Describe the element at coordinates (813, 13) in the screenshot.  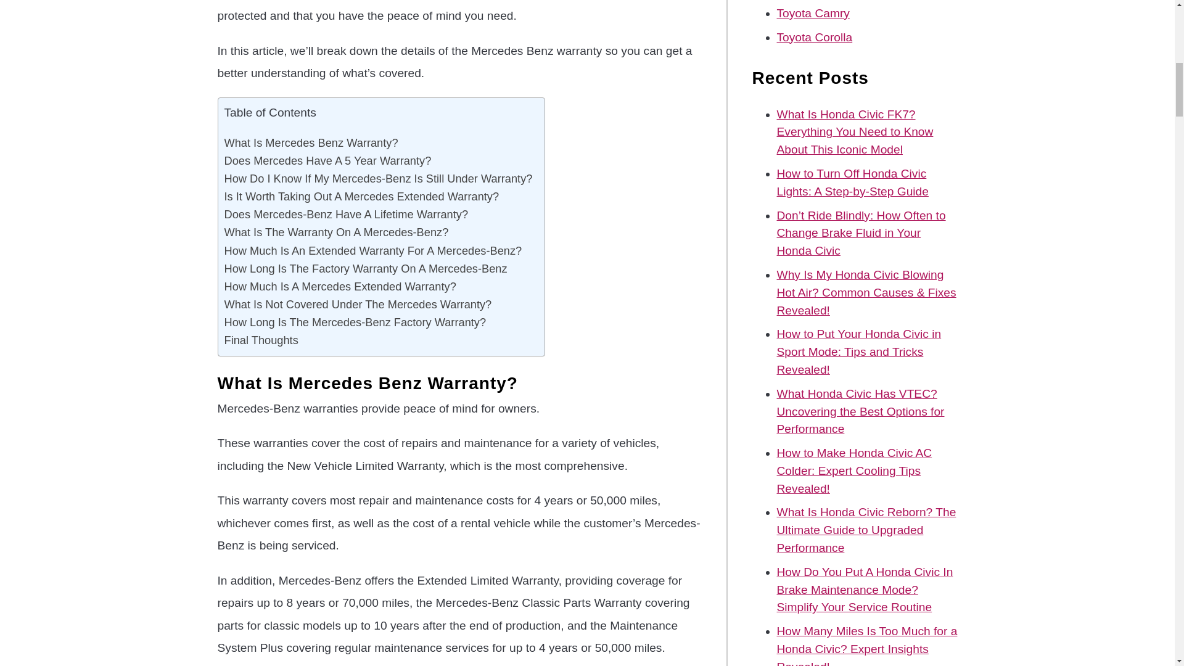
I see `Toyota Camry` at that location.